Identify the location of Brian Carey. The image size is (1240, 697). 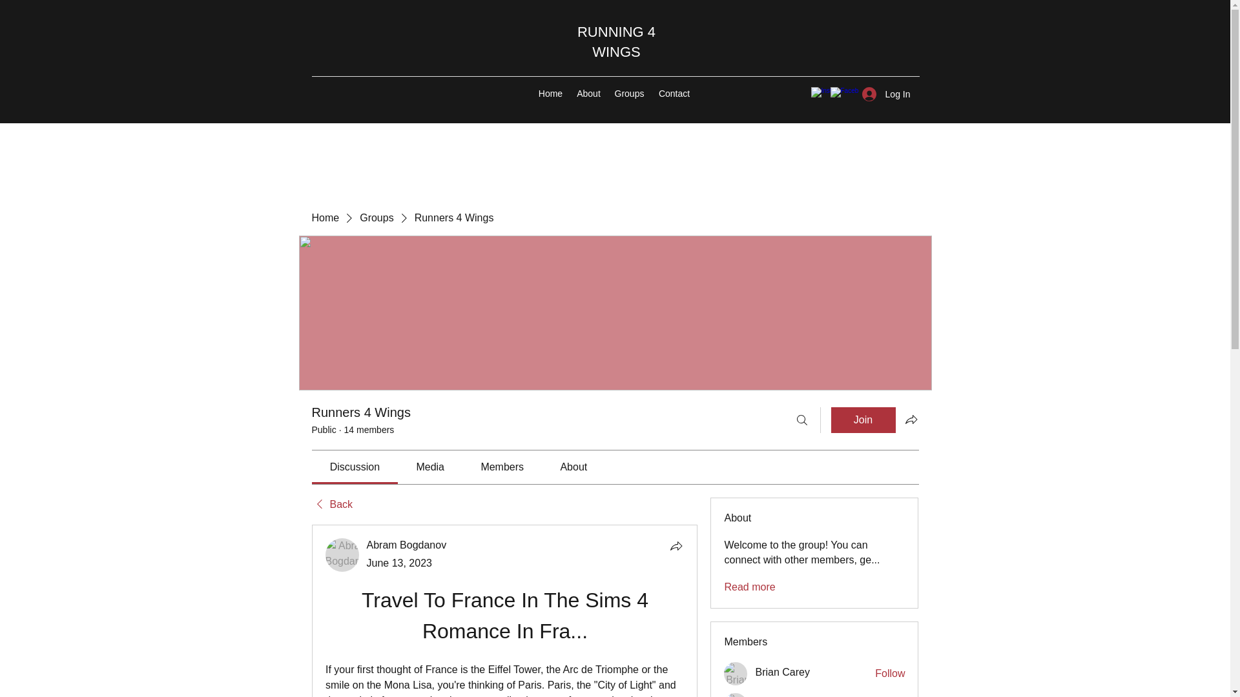
(782, 672).